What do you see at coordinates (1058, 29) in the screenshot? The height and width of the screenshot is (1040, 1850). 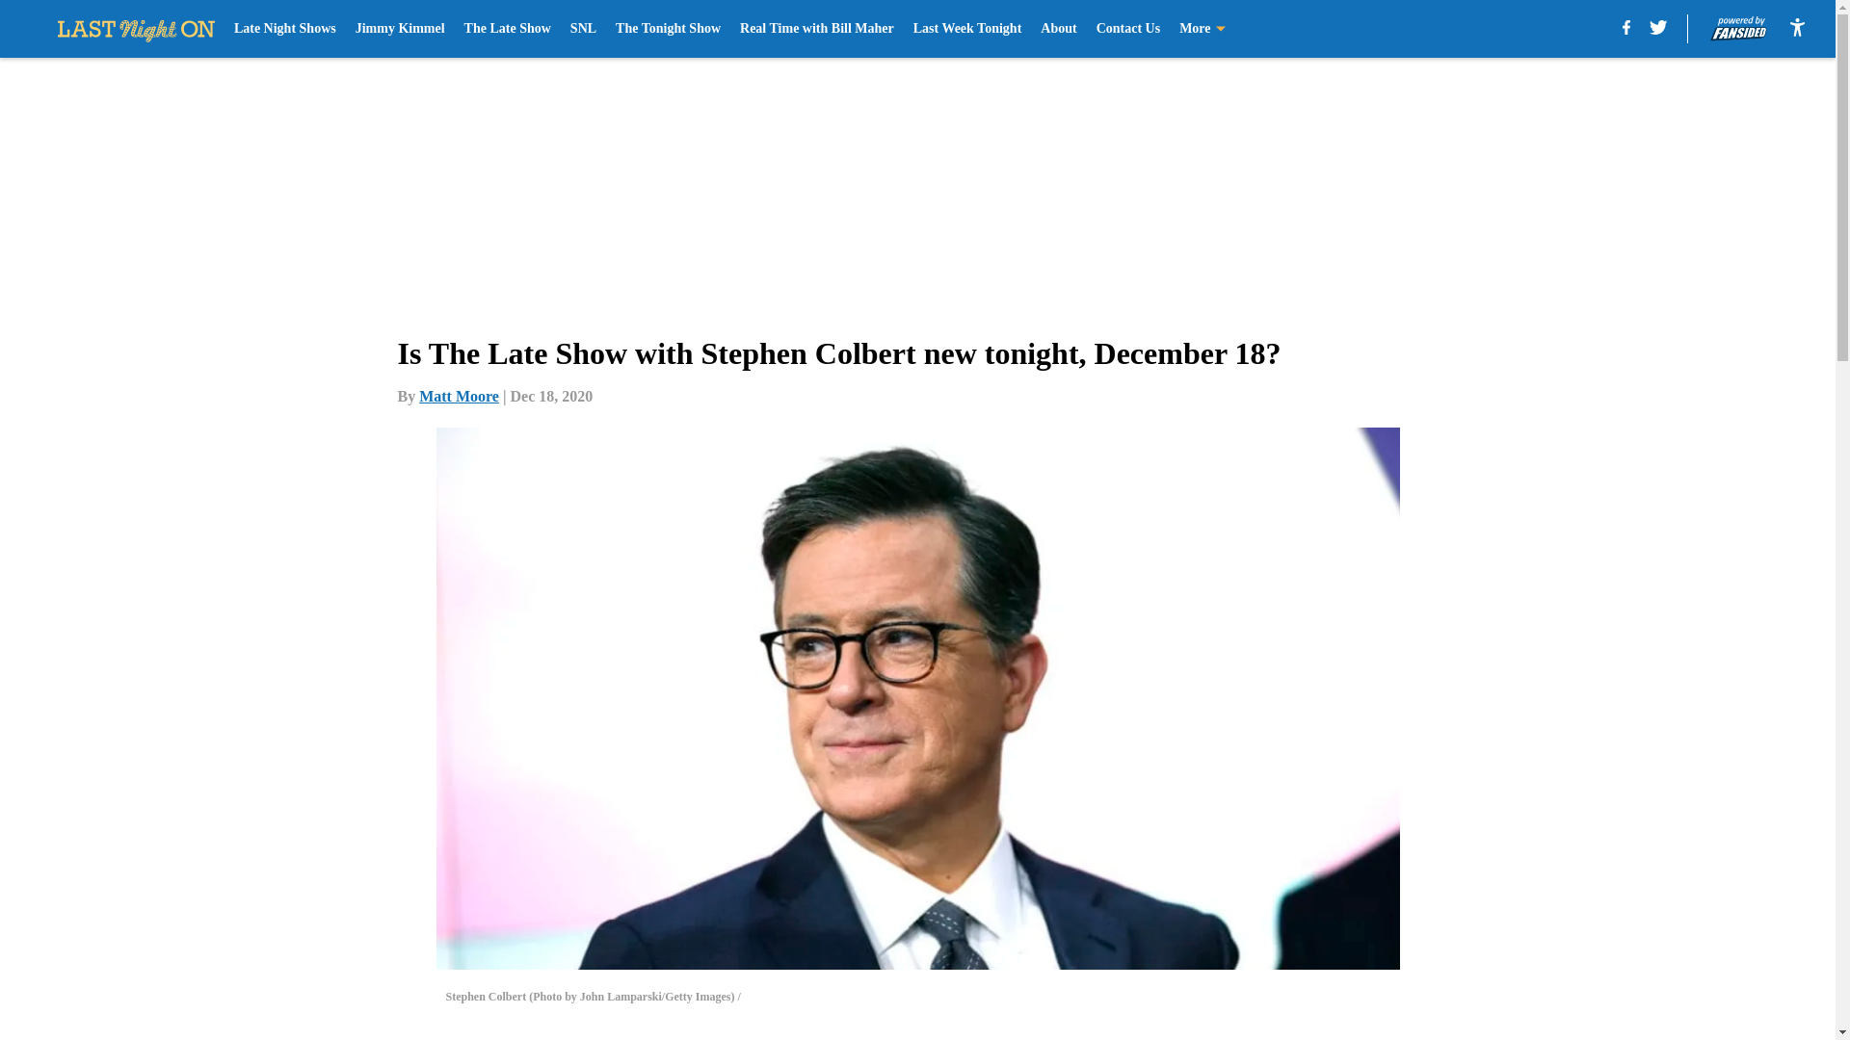 I see `About` at bounding box center [1058, 29].